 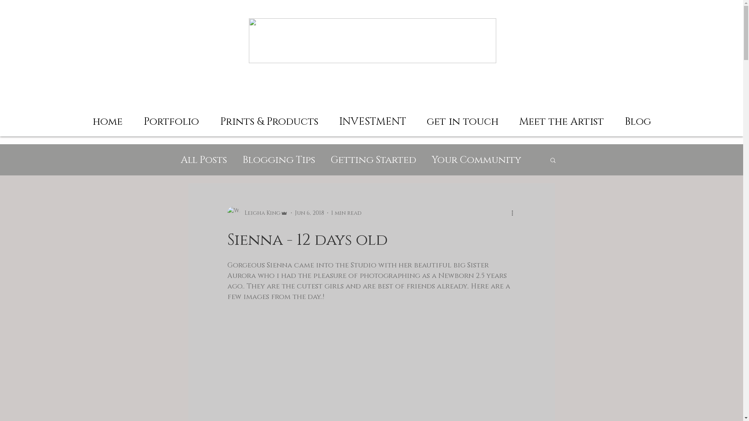 What do you see at coordinates (204, 160) in the screenshot?
I see `All Posts` at bounding box center [204, 160].